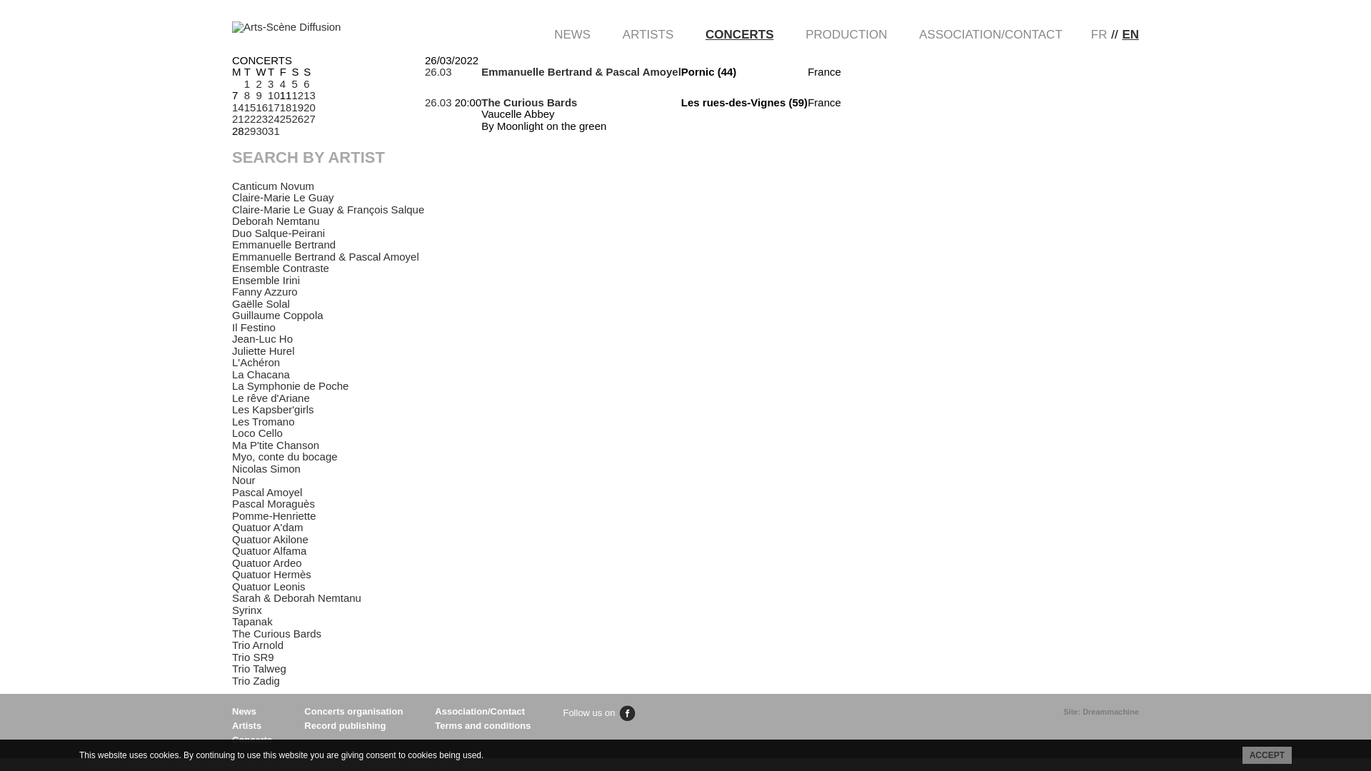  What do you see at coordinates (274, 515) in the screenshot?
I see `Pomme-Henriette` at bounding box center [274, 515].